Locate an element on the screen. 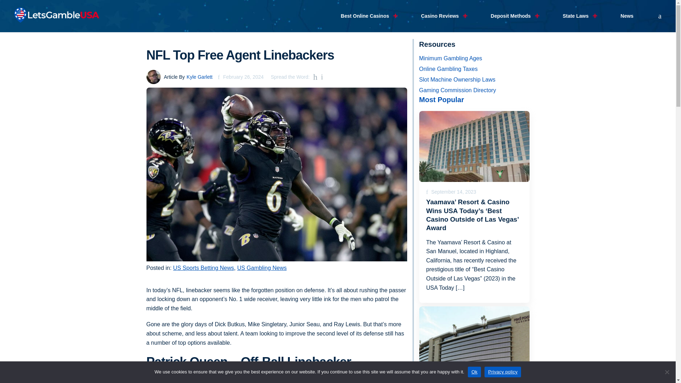  US Gambling News is located at coordinates (262, 268).